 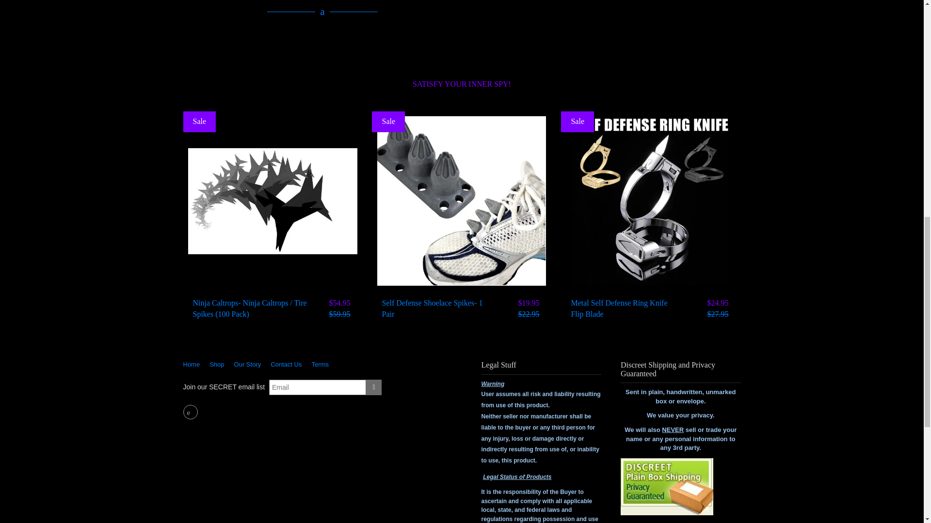 I want to click on Sale, so click(x=200, y=122).